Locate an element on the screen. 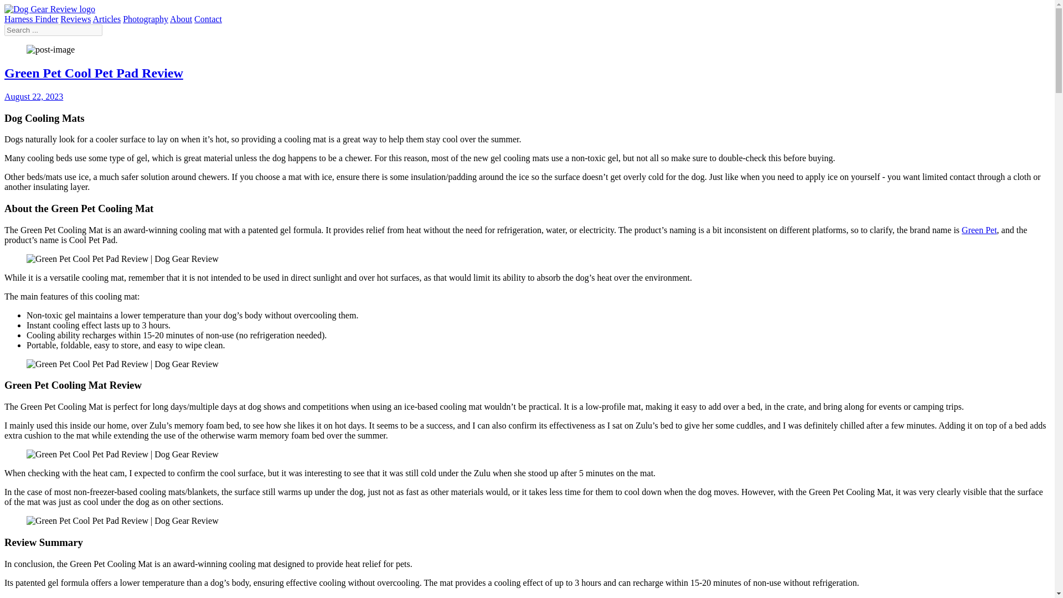  Green Pet is located at coordinates (979, 230).